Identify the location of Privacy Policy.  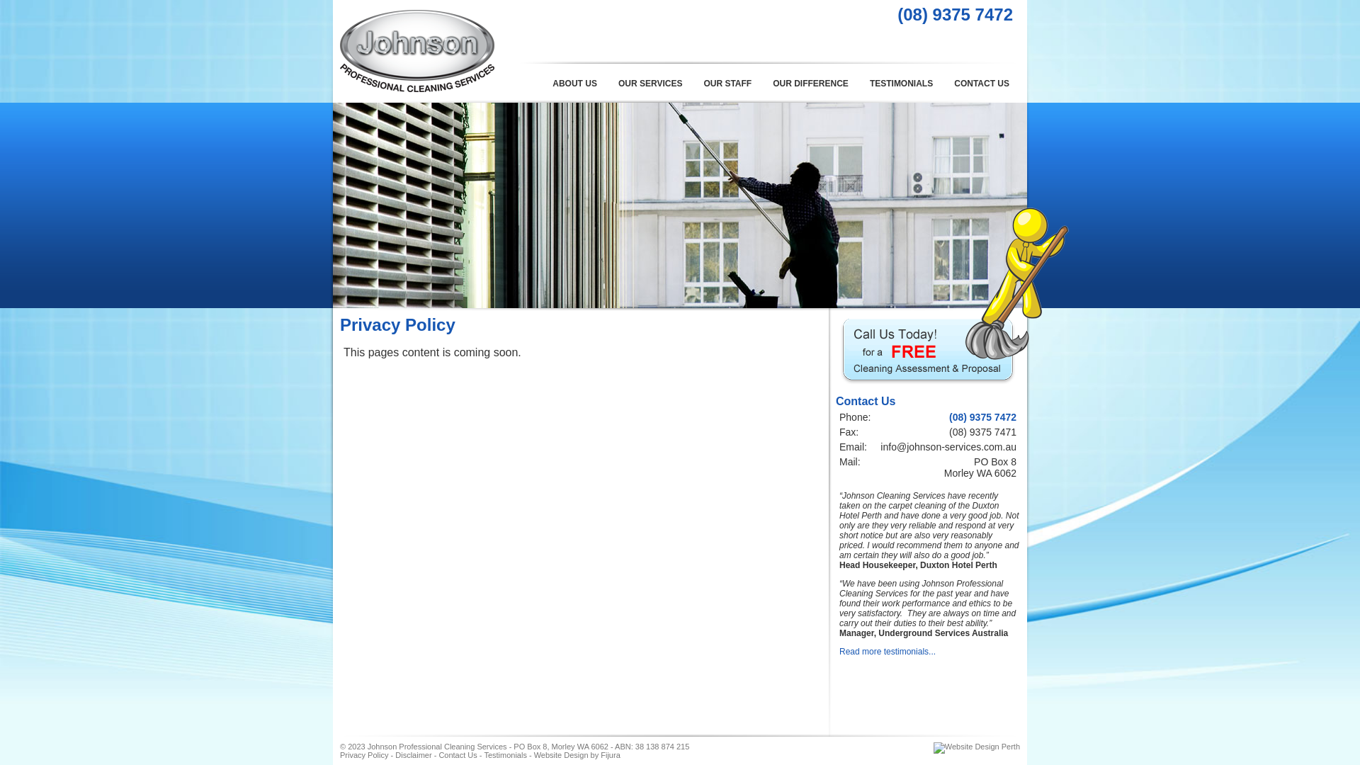
(364, 755).